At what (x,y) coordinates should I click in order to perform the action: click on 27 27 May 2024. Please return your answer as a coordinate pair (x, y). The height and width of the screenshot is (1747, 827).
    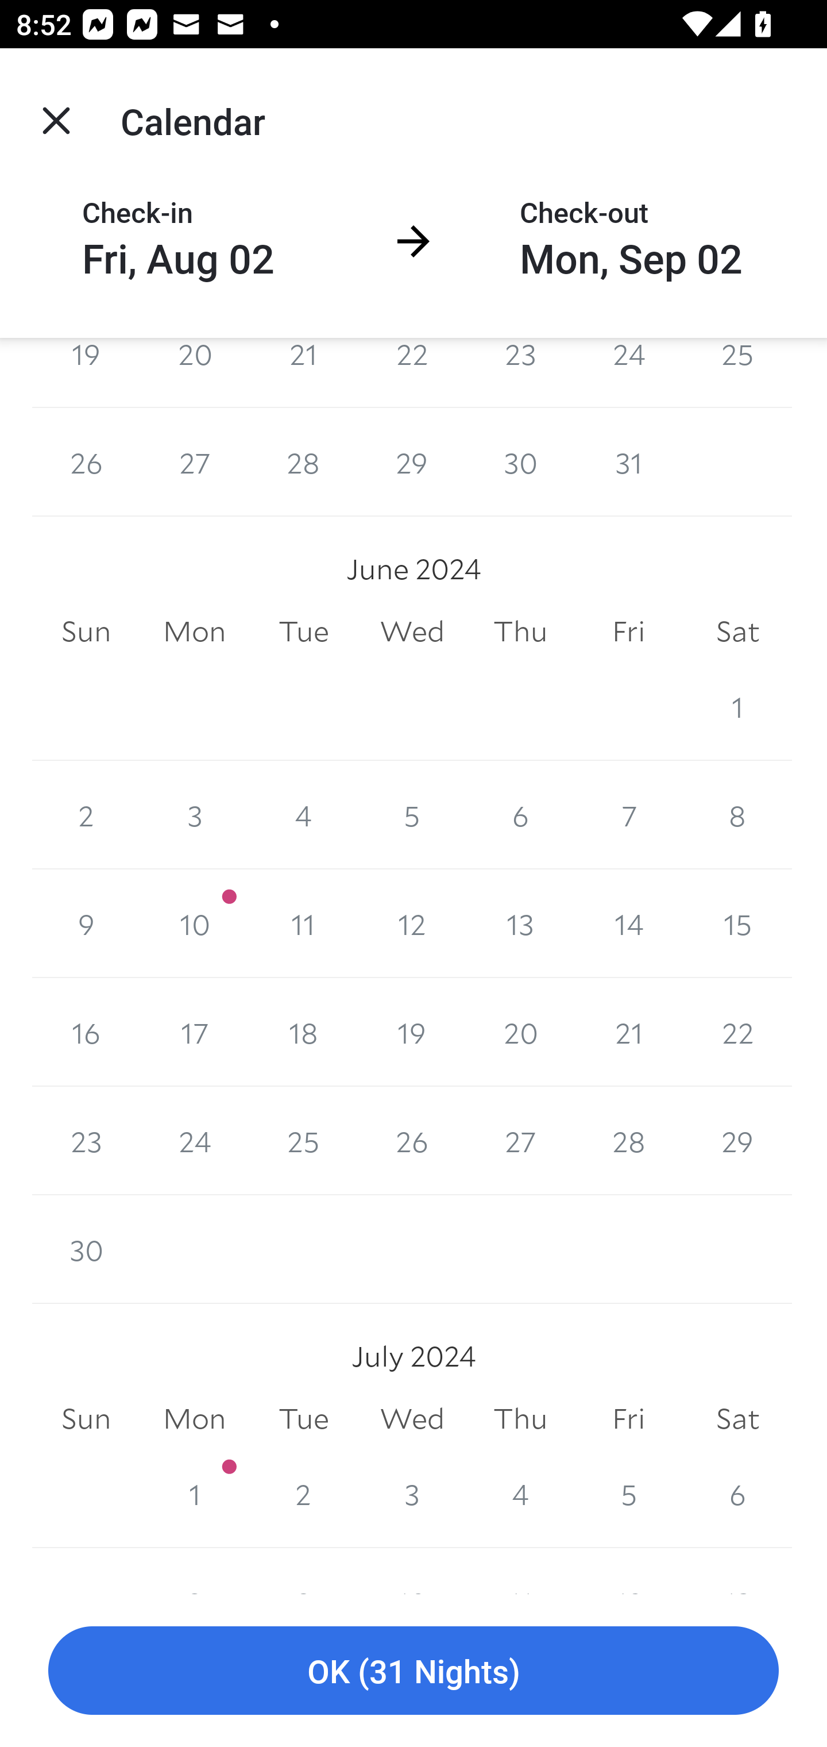
    Looking at the image, I should click on (194, 463).